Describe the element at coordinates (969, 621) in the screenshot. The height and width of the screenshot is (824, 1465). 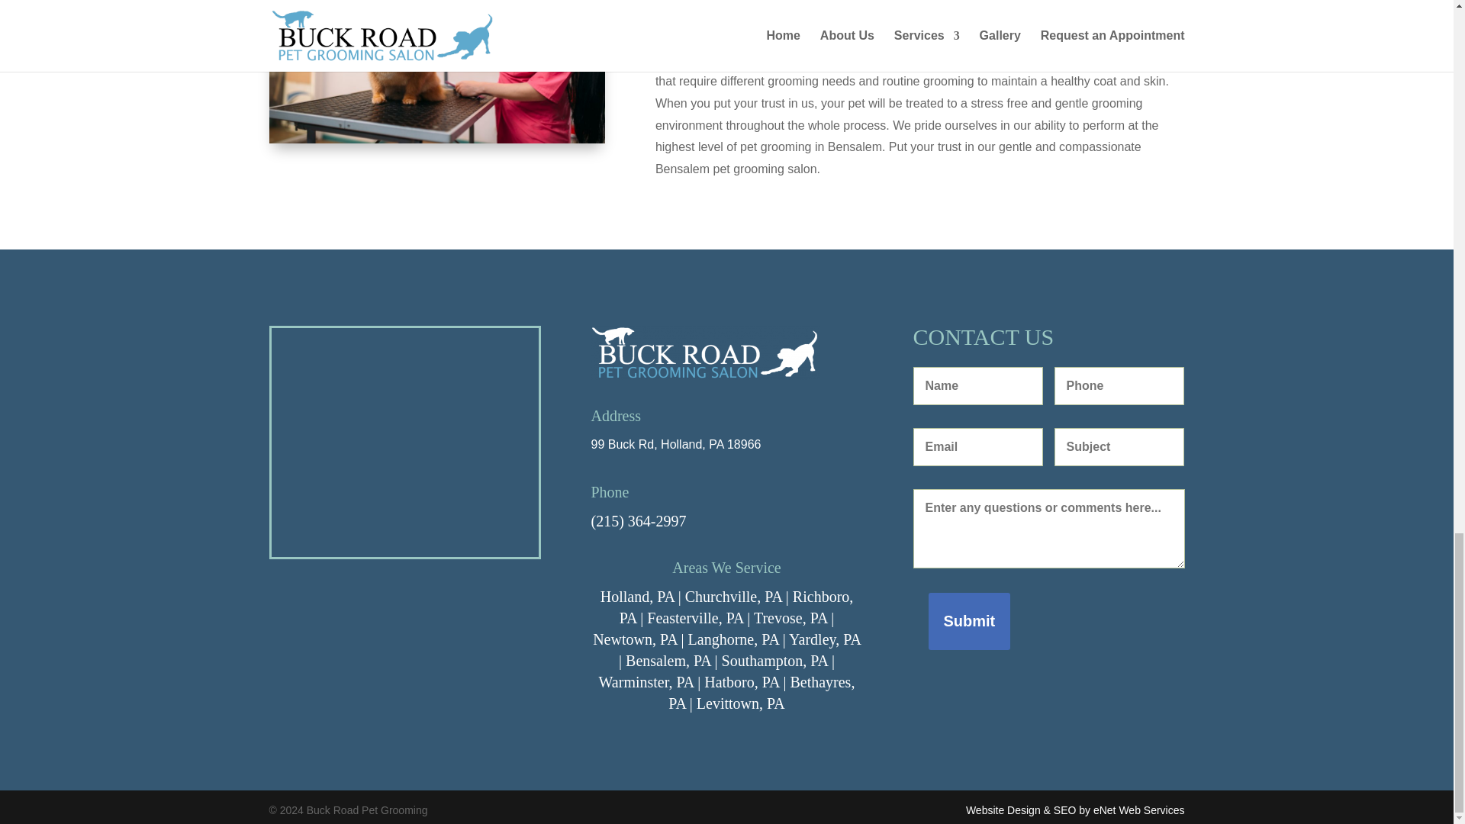
I see `Submit` at that location.